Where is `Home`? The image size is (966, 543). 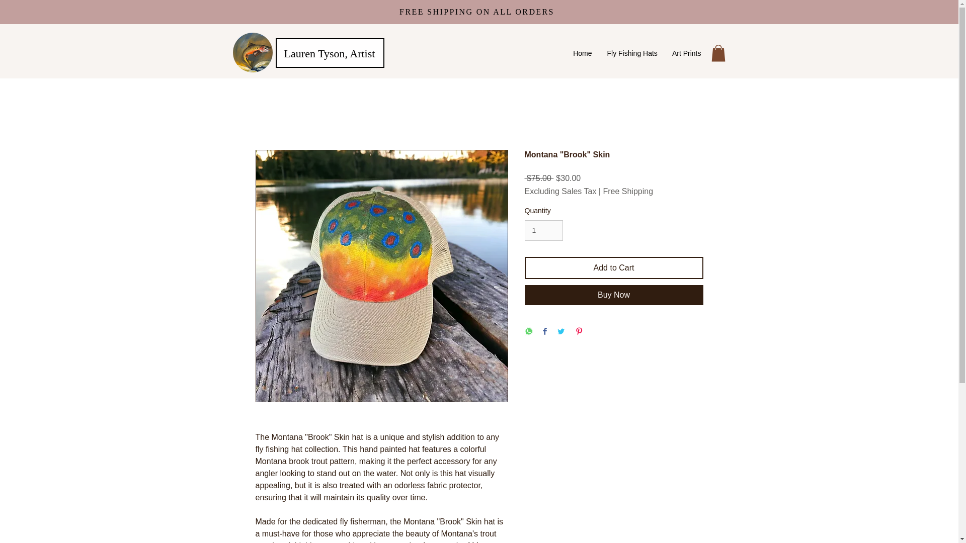
Home is located at coordinates (583, 53).